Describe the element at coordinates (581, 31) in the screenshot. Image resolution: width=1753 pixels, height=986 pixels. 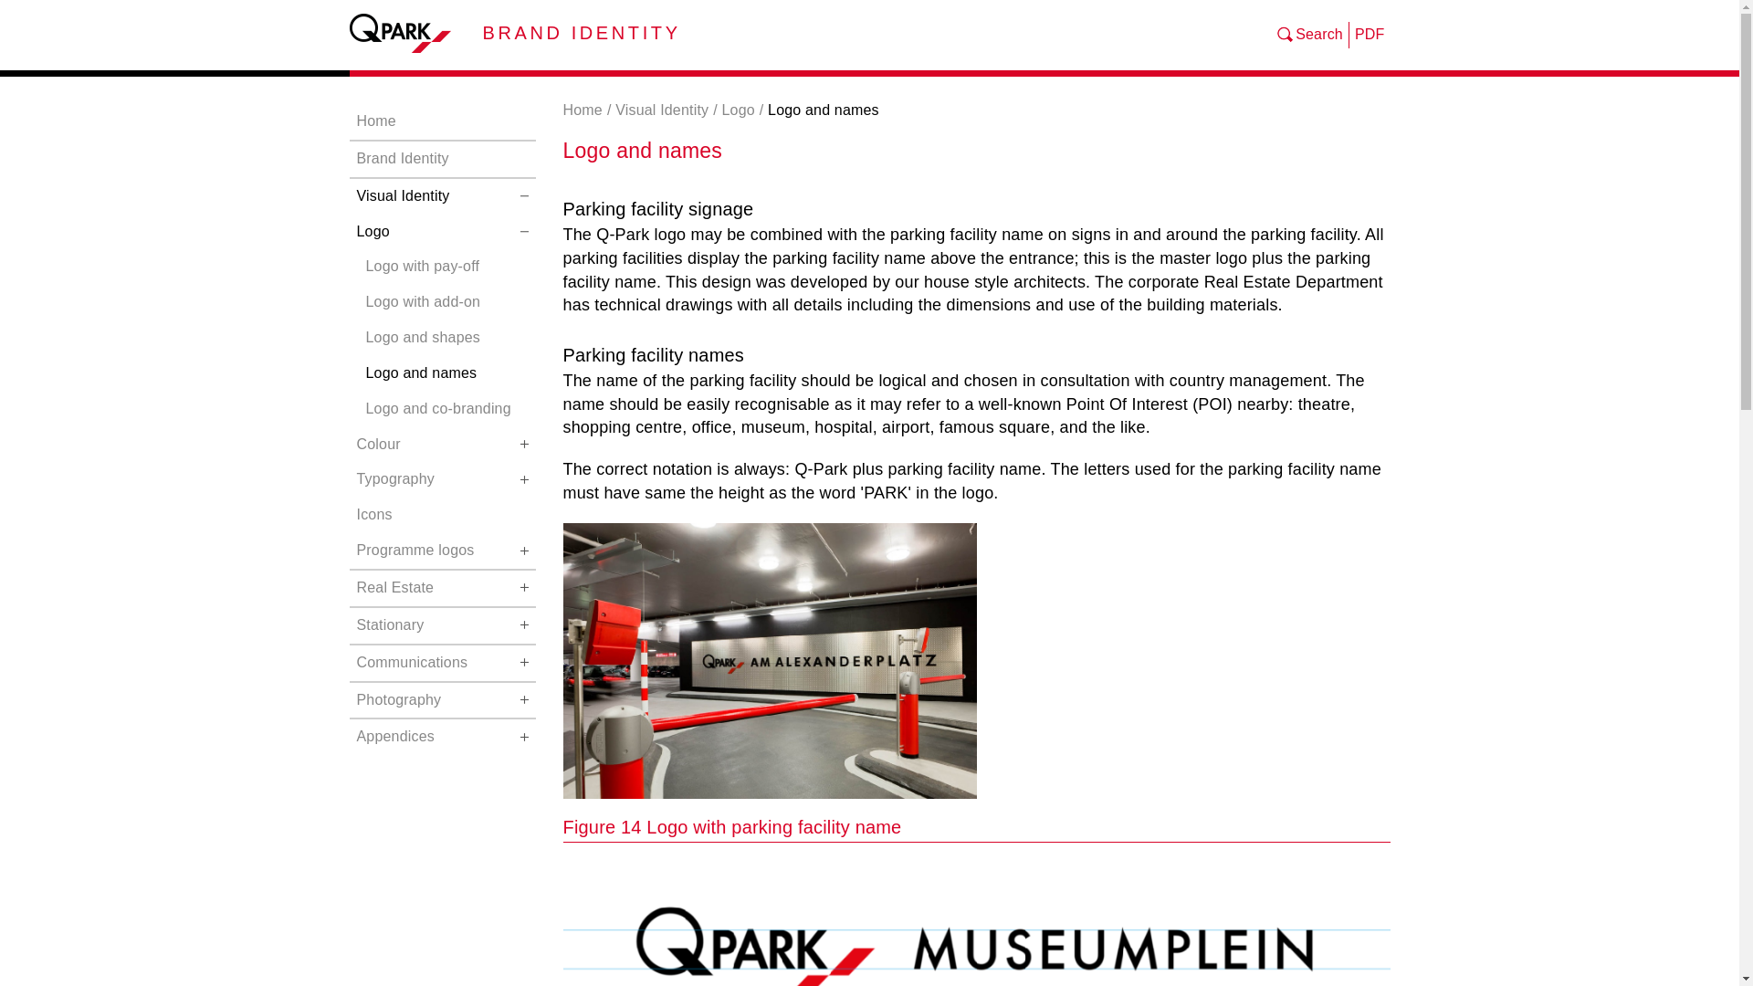
I see `BRAND IDENTITY` at that location.